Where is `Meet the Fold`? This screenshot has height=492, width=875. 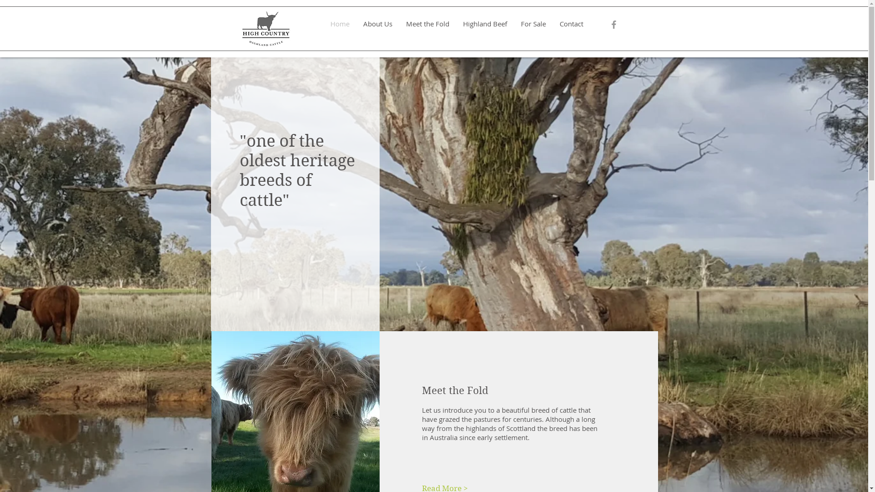 Meet the Fold is located at coordinates (427, 24).